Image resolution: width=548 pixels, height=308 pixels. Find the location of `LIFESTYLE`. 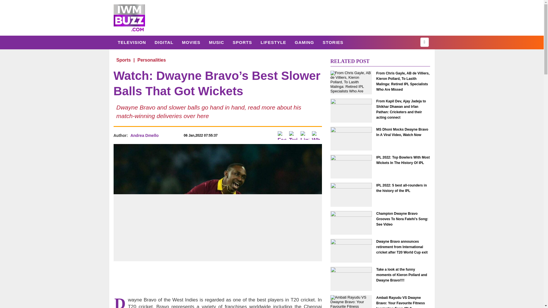

LIFESTYLE is located at coordinates (273, 42).